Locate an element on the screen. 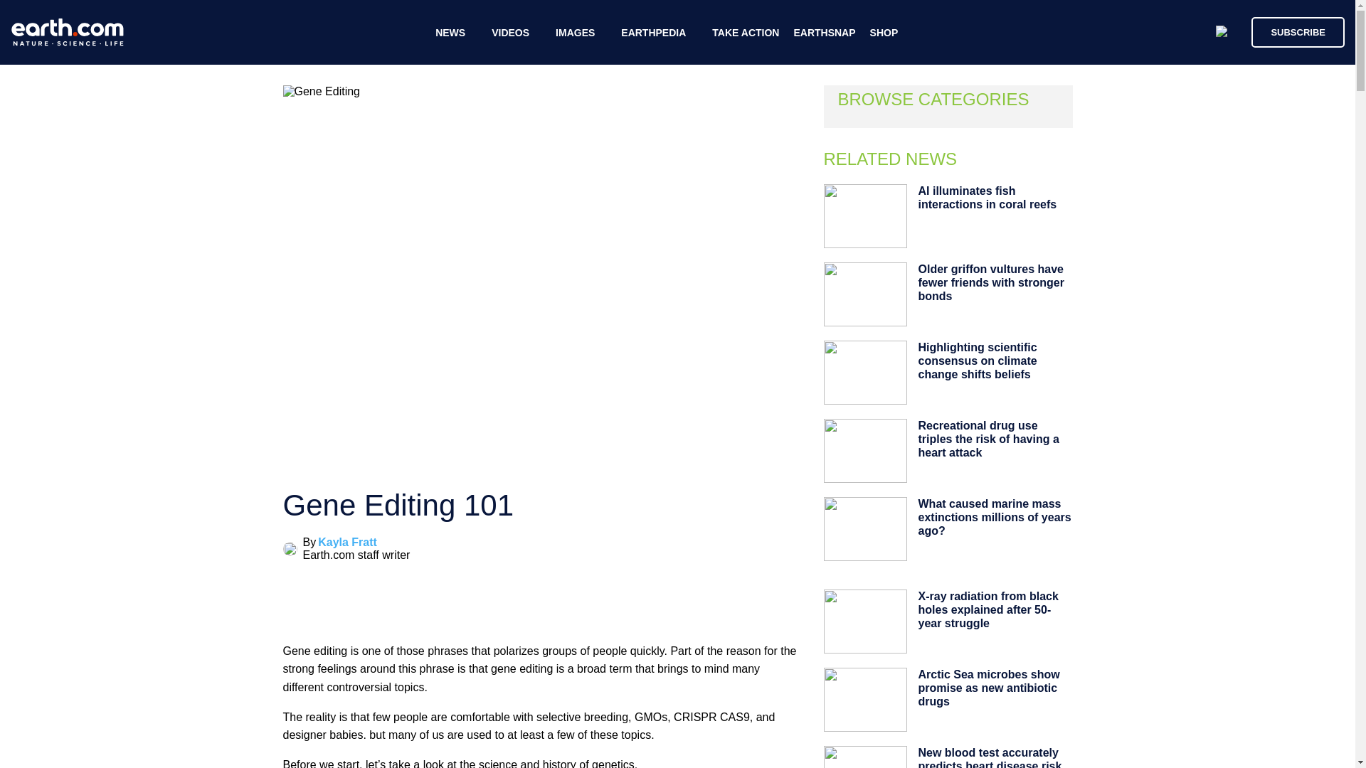 This screenshot has width=1366, height=768. AI illuminates fish interactions in coral reefs is located at coordinates (987, 197).